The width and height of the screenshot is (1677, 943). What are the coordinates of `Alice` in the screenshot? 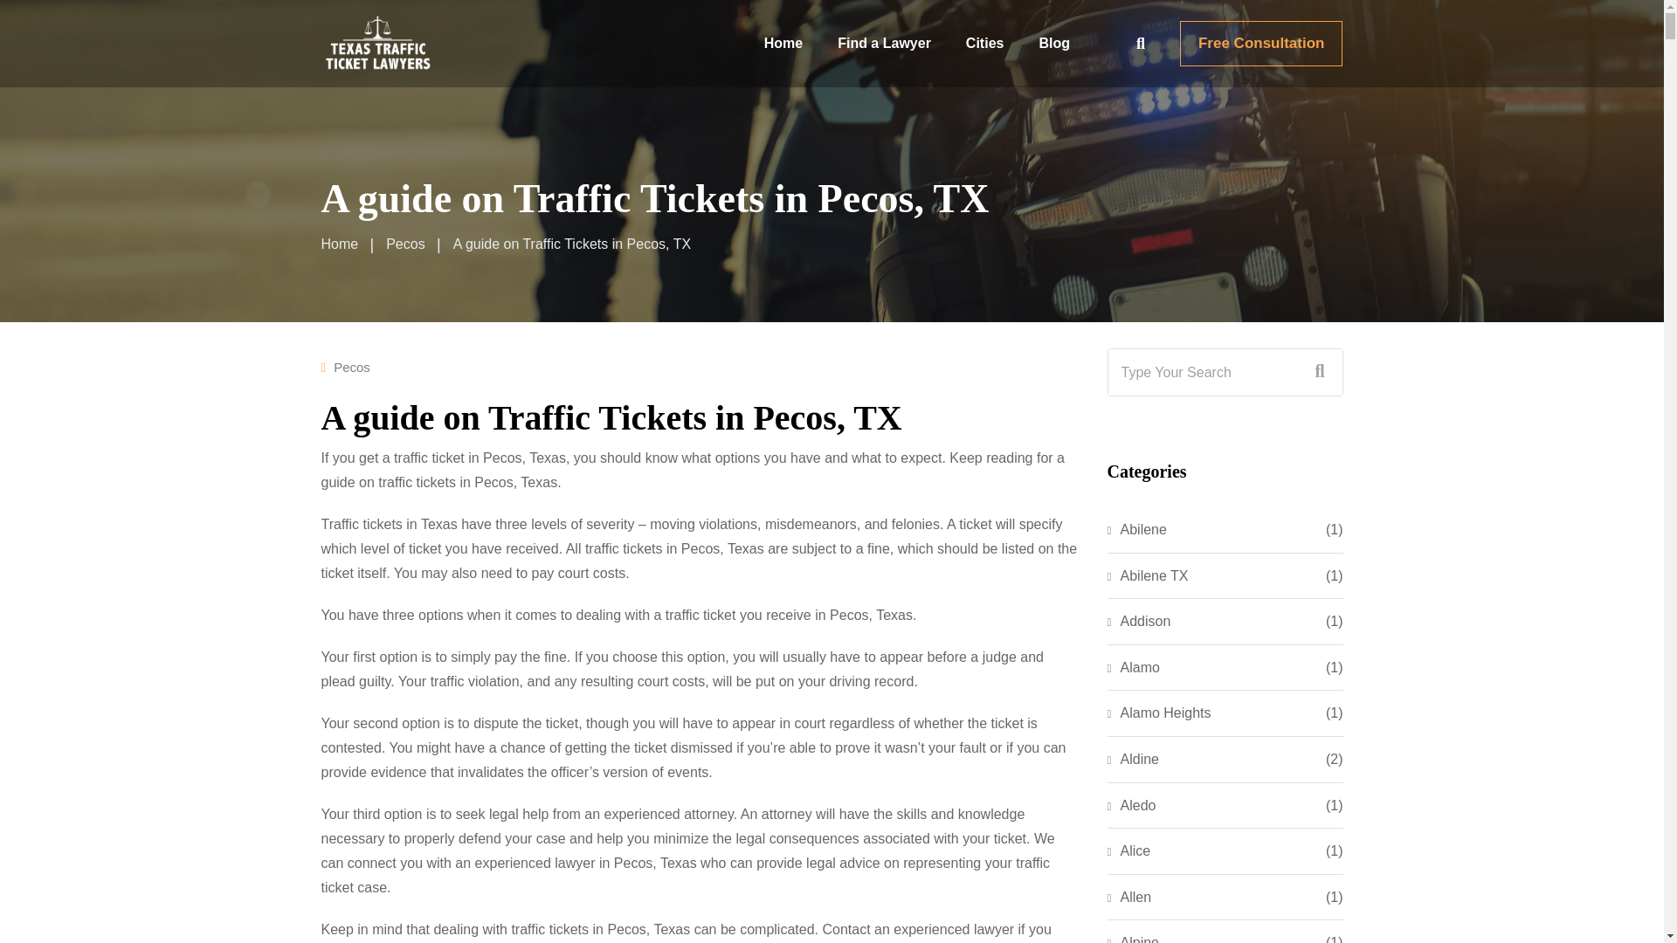 It's located at (1128, 851).